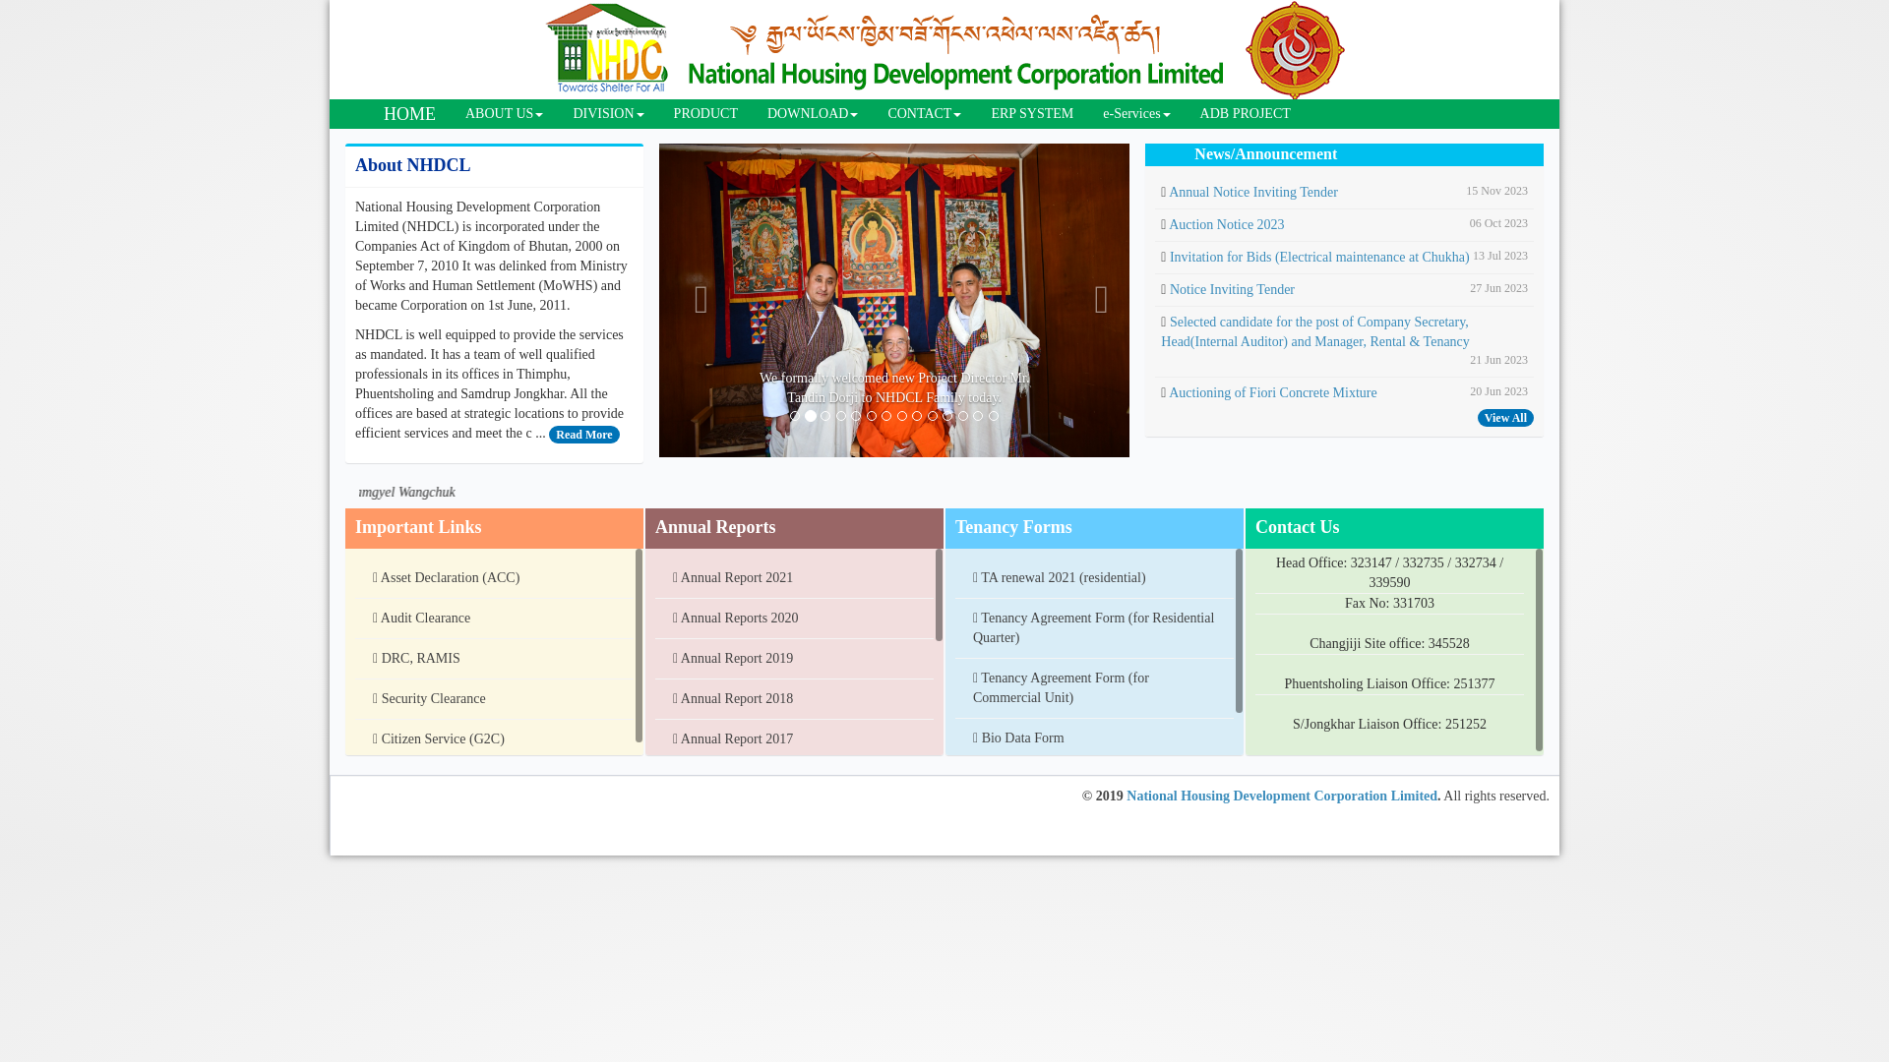 The width and height of the screenshot is (1889, 1062). Describe the element at coordinates (1094, 738) in the screenshot. I see `Bio Data Form` at that location.